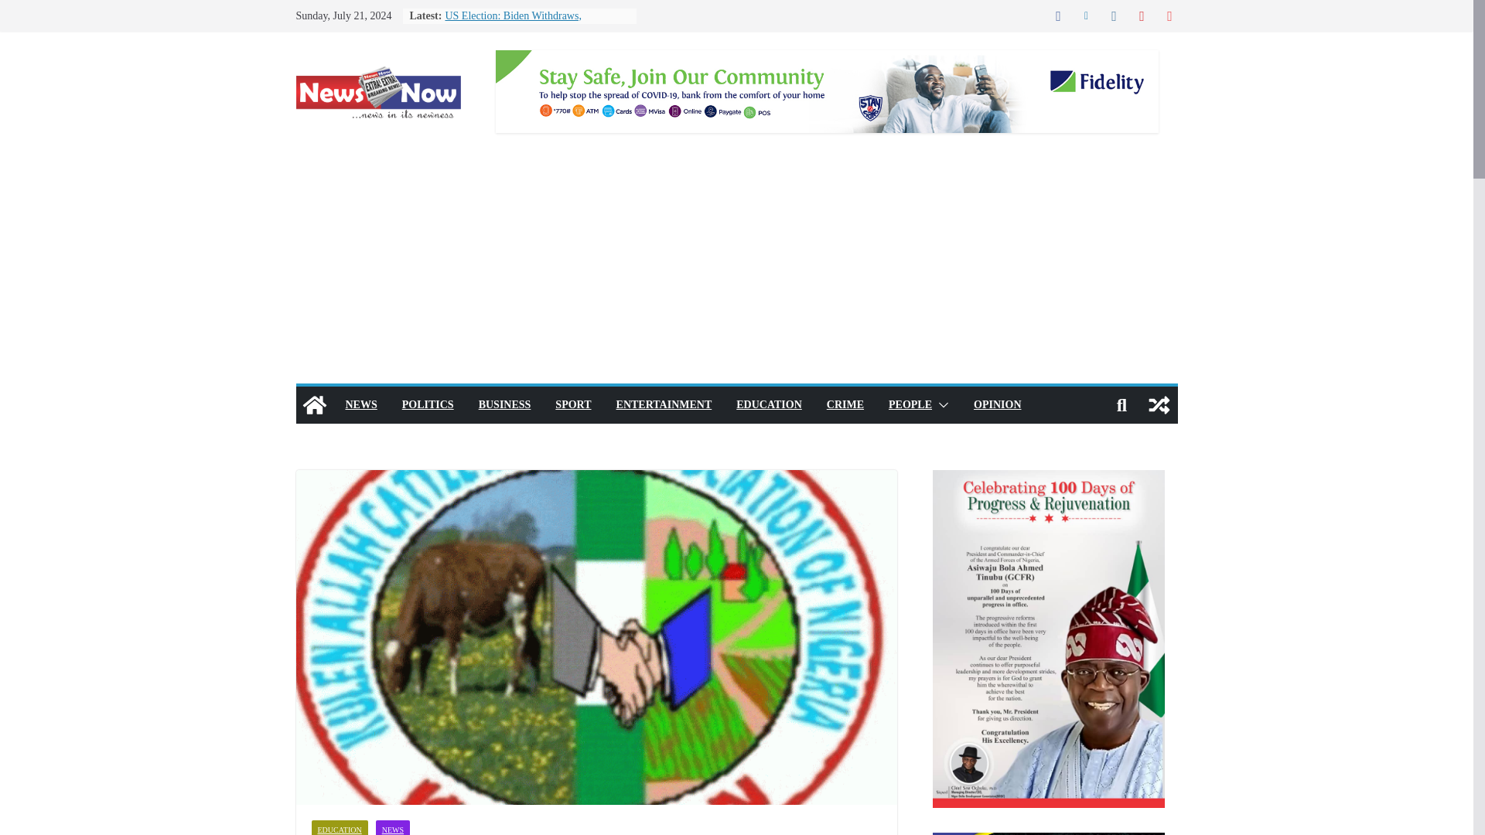  What do you see at coordinates (998, 404) in the screenshot?
I see `OPINION` at bounding box center [998, 404].